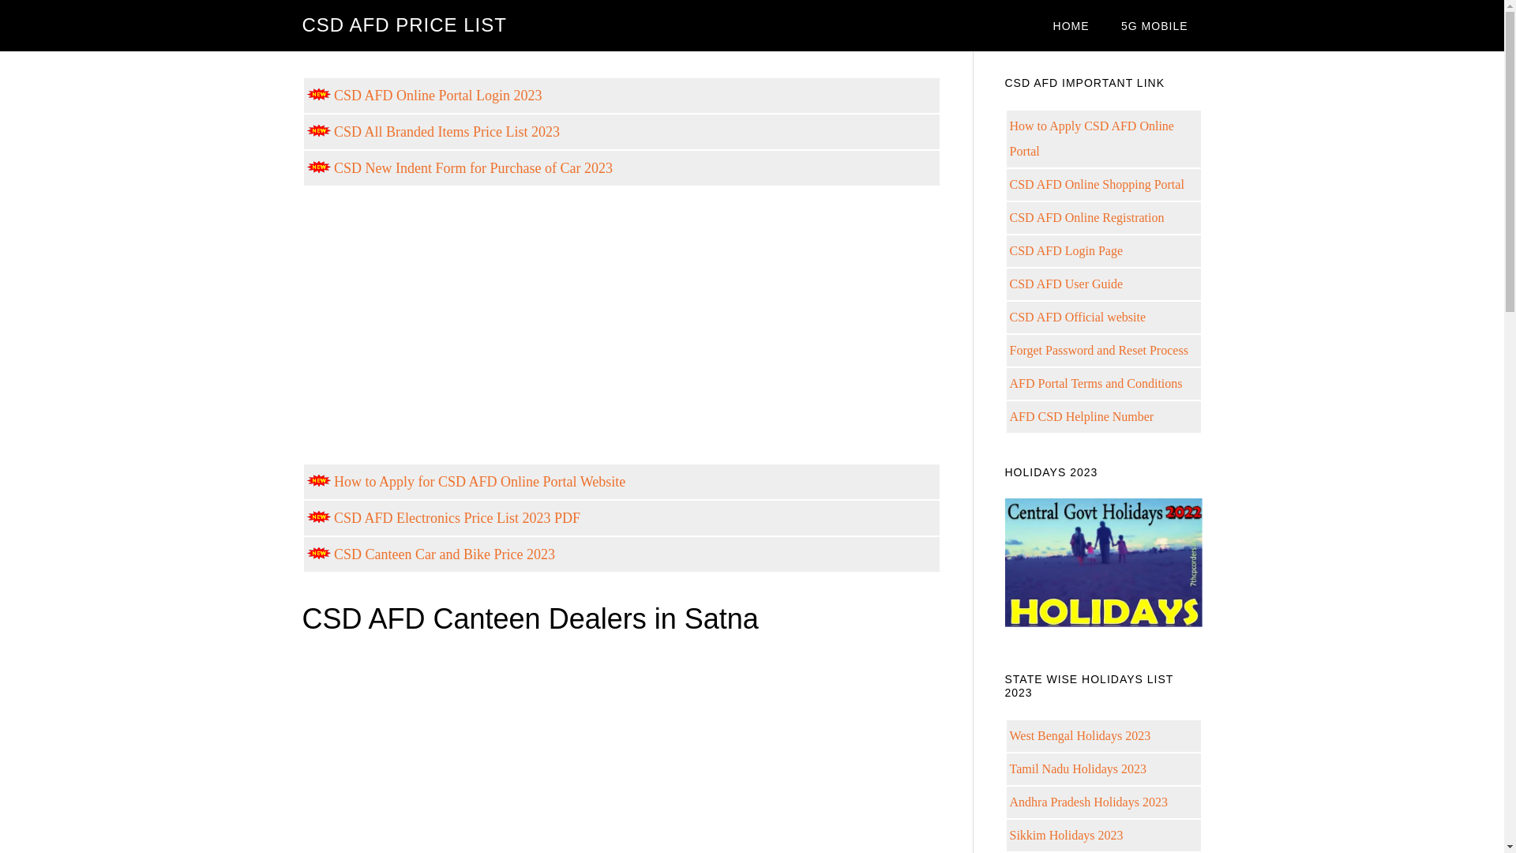 The image size is (1516, 853). I want to click on How to Apply CSD AFD Online Portal, so click(1091, 138).